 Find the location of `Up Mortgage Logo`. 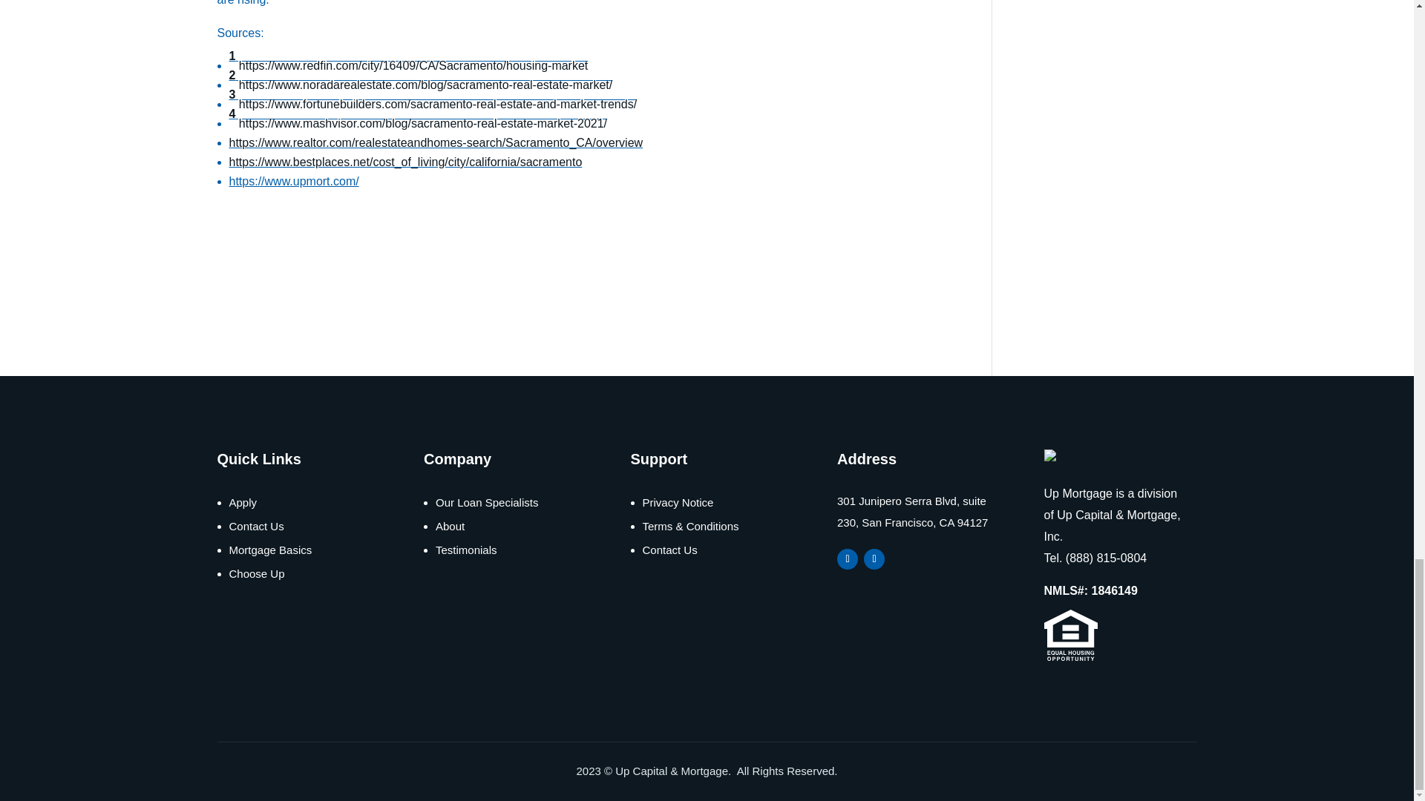

Up Mortgage Logo is located at coordinates (1098, 455).